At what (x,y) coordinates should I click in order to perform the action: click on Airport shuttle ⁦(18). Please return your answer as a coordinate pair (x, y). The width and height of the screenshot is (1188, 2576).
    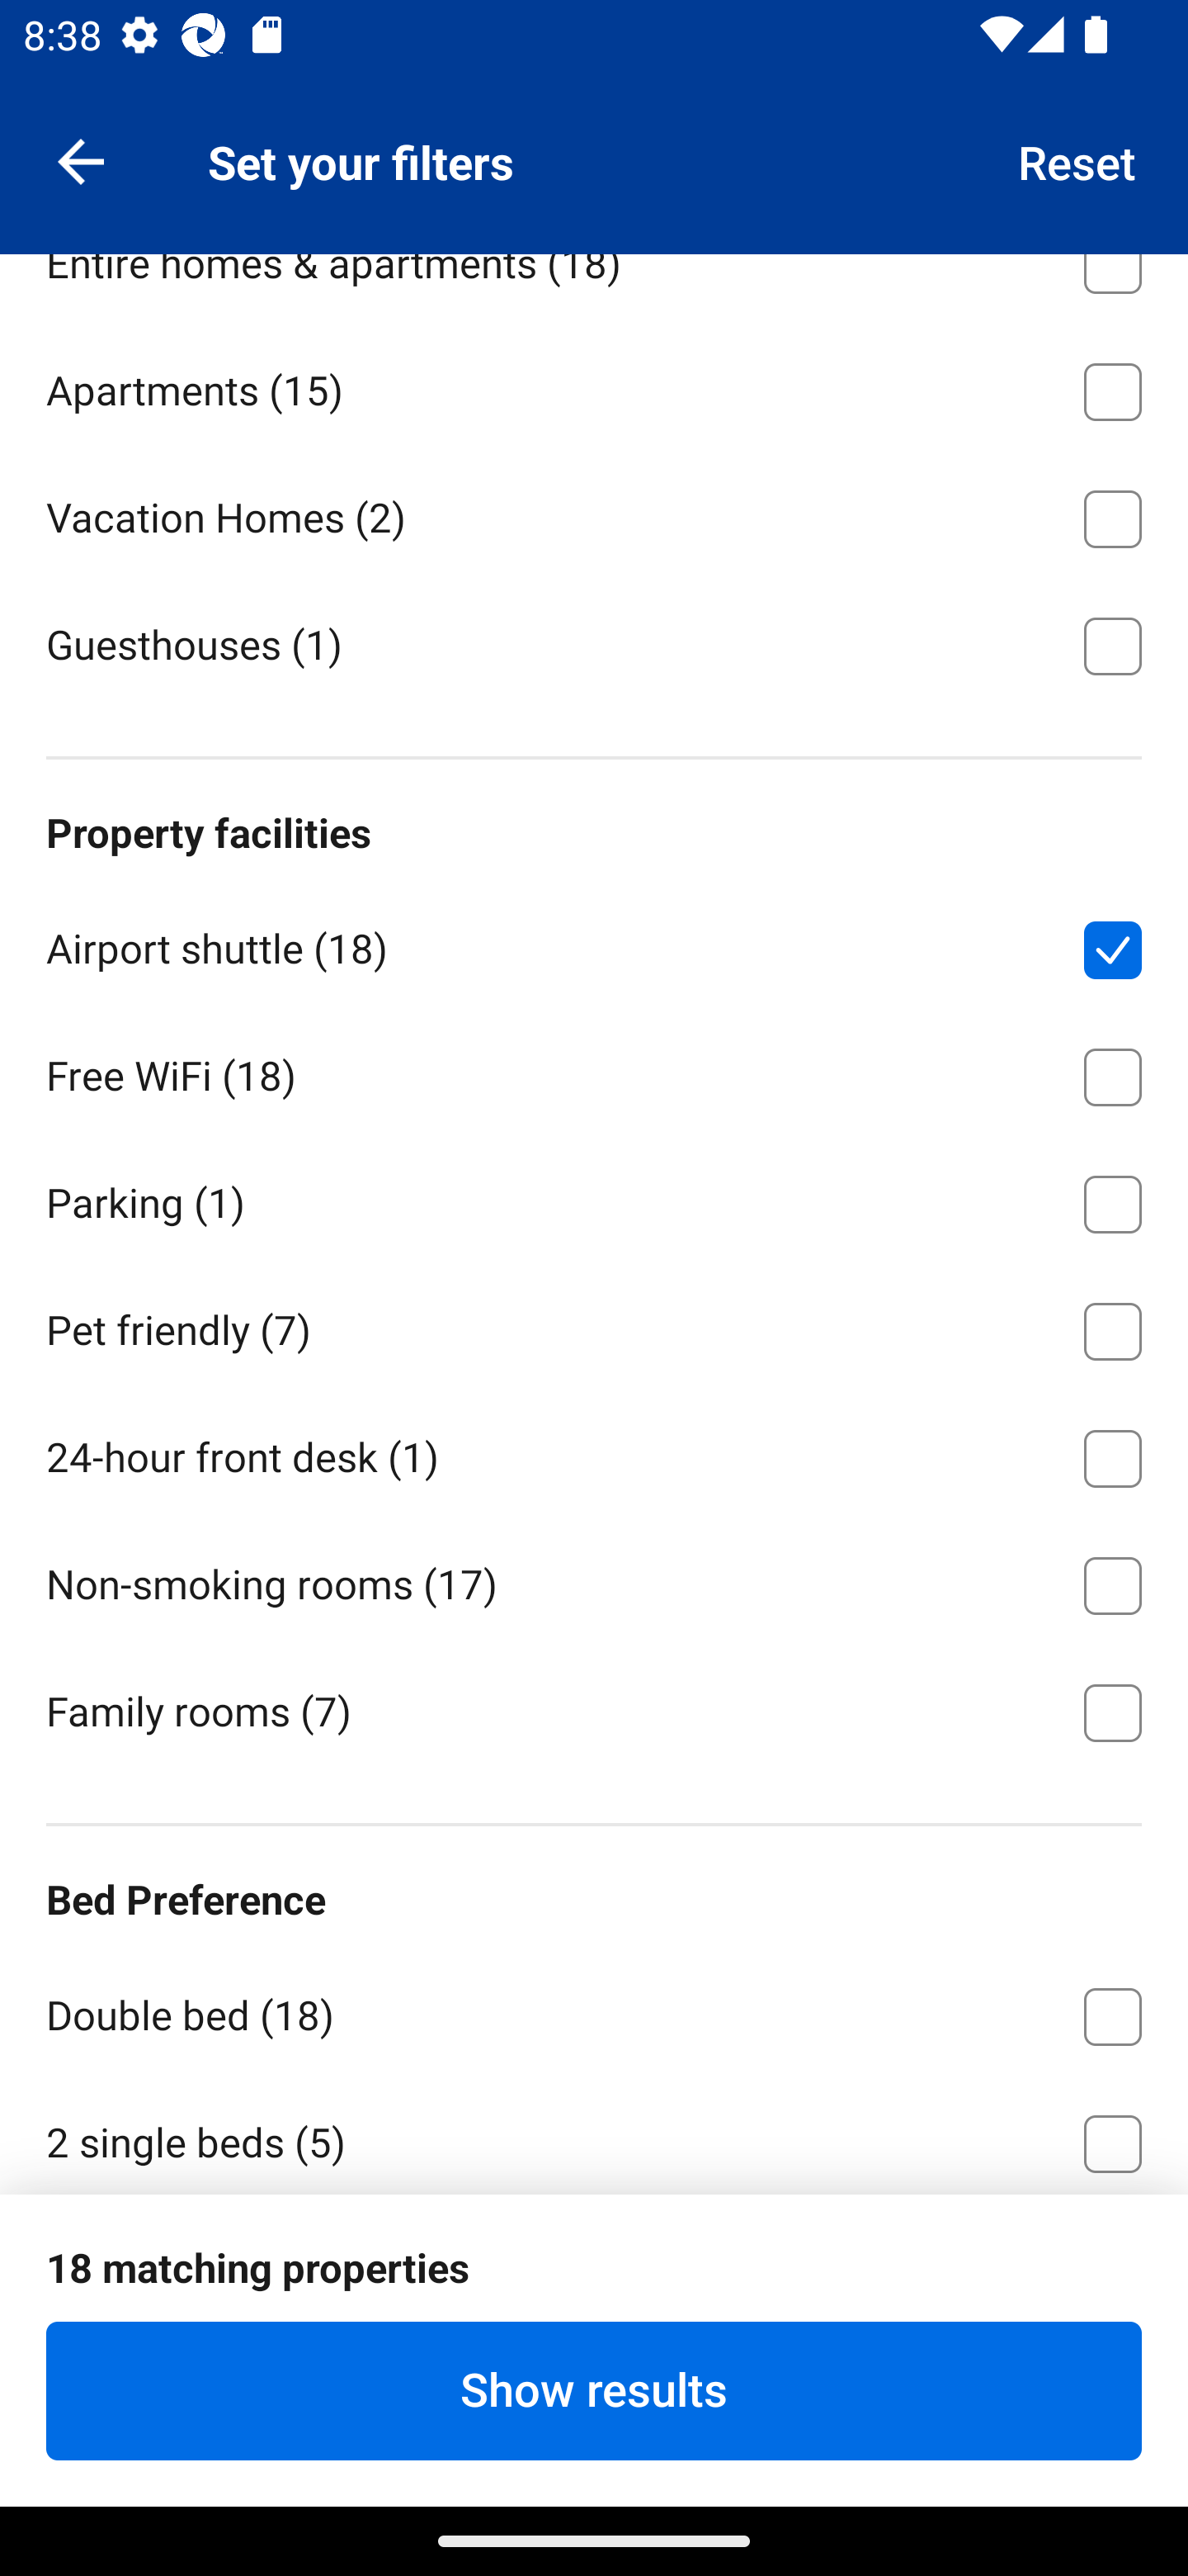
    Looking at the image, I should click on (594, 944).